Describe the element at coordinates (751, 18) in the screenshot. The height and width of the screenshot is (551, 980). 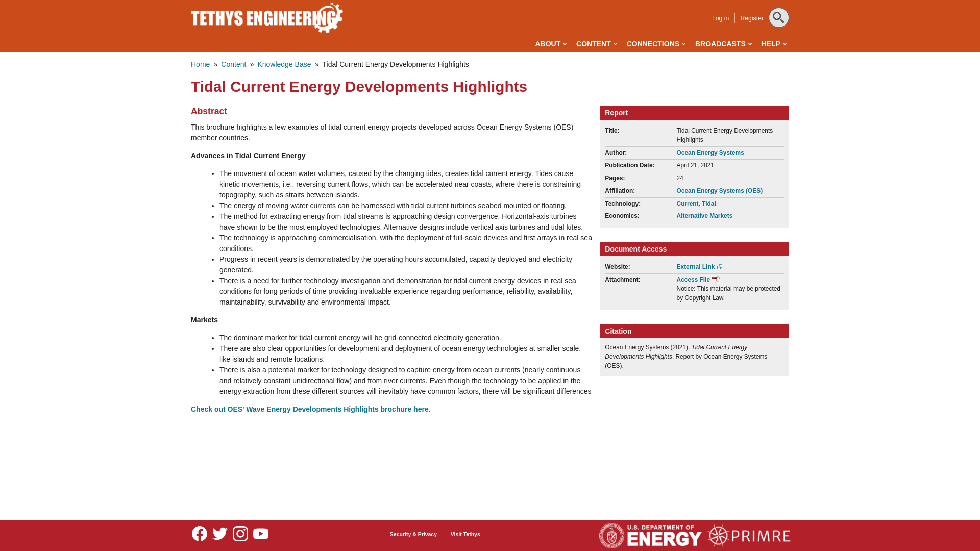
I see `Register` at that location.